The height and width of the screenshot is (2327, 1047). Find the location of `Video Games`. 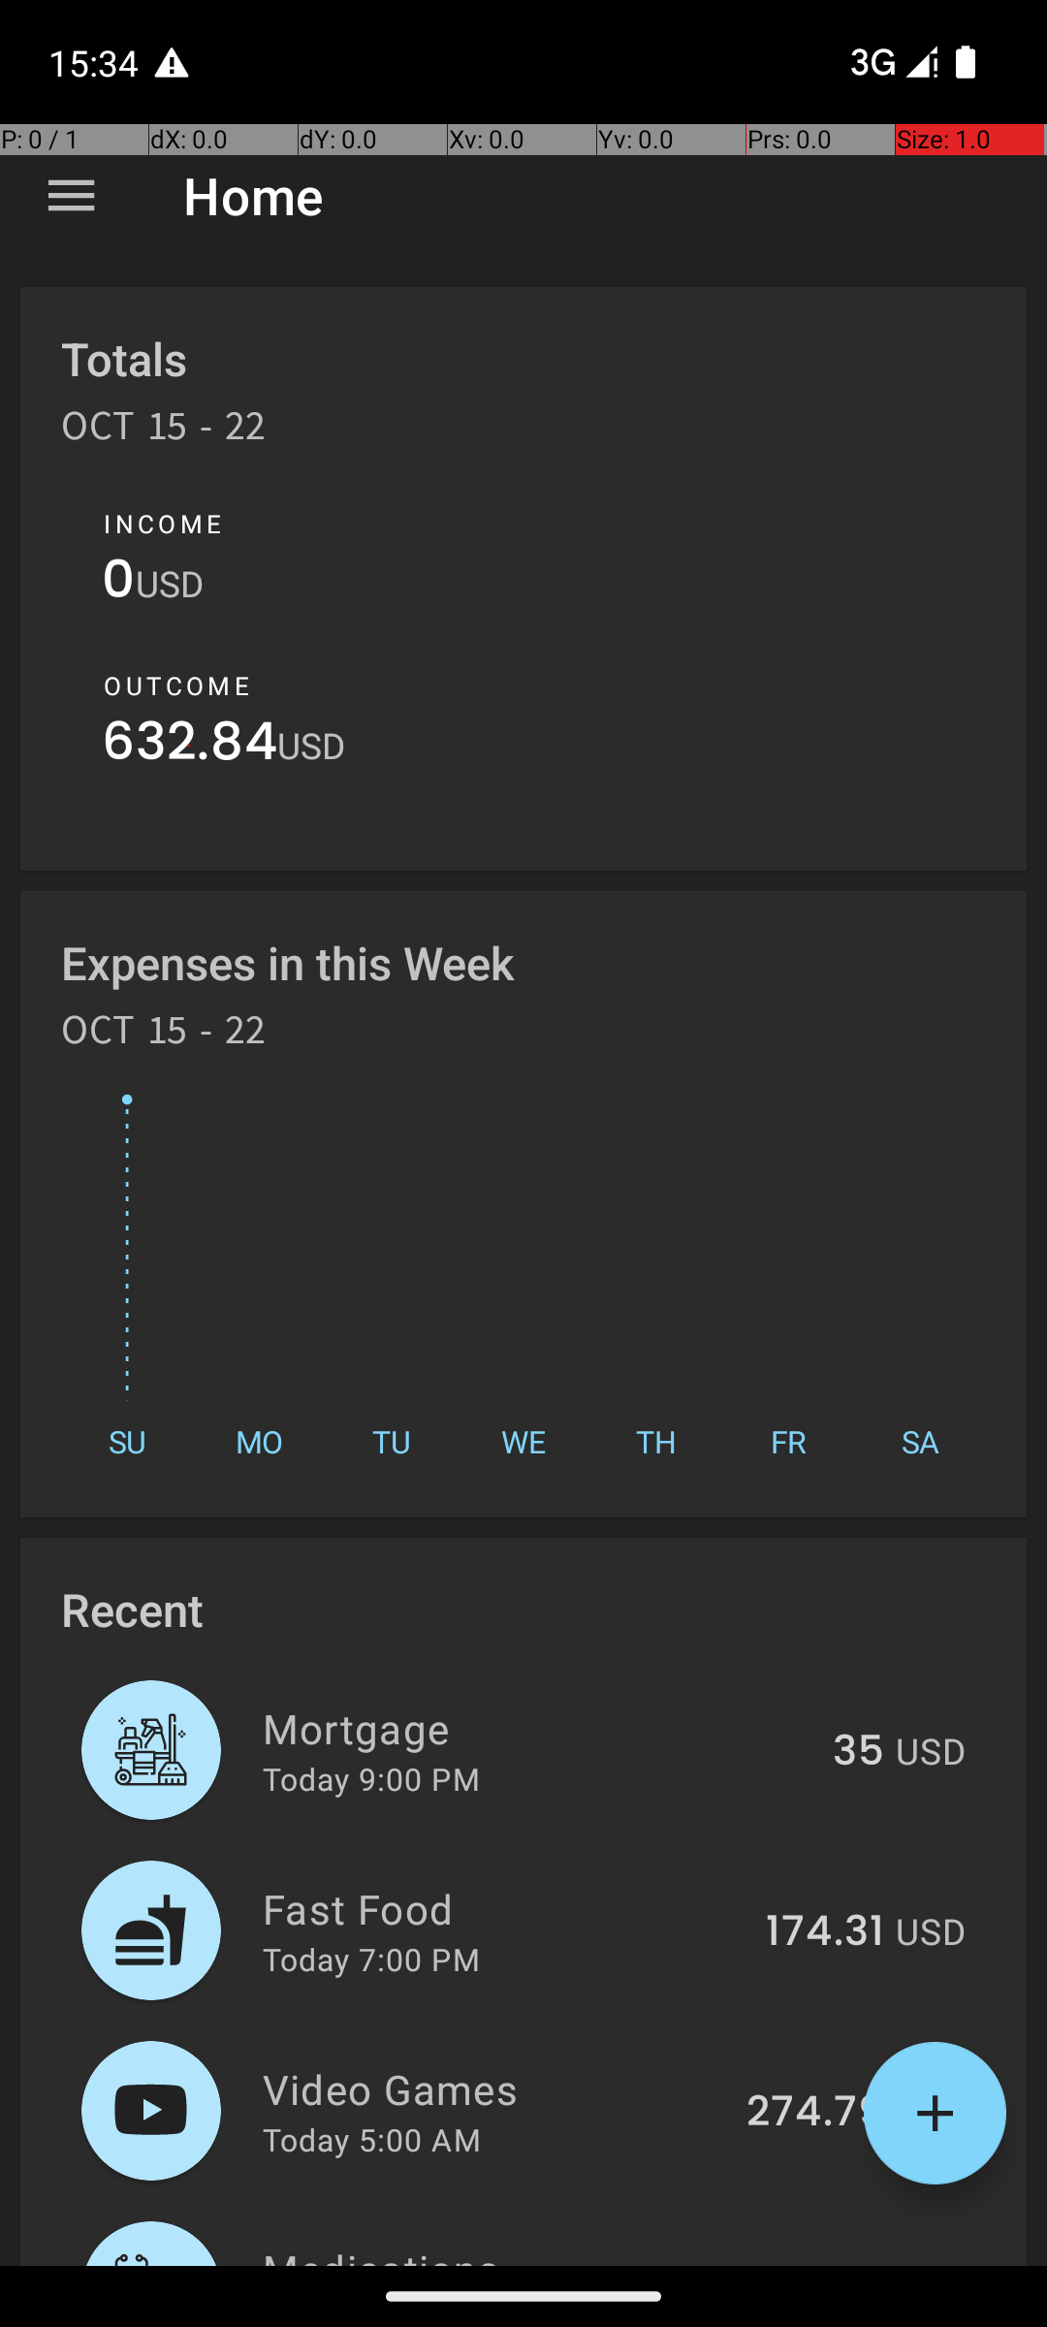

Video Games is located at coordinates (492, 2088).